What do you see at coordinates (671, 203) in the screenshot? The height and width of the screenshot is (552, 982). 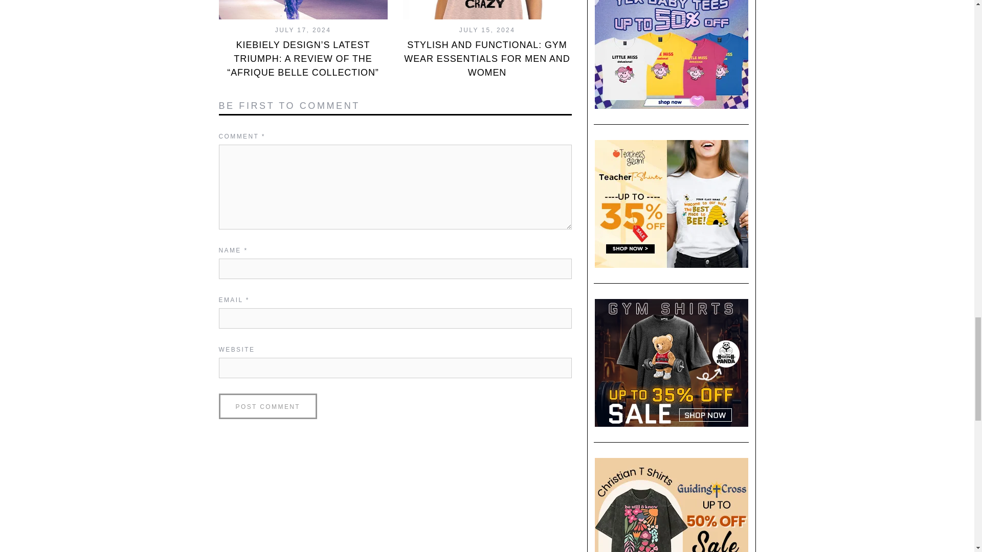 I see `teacher shirt` at bounding box center [671, 203].